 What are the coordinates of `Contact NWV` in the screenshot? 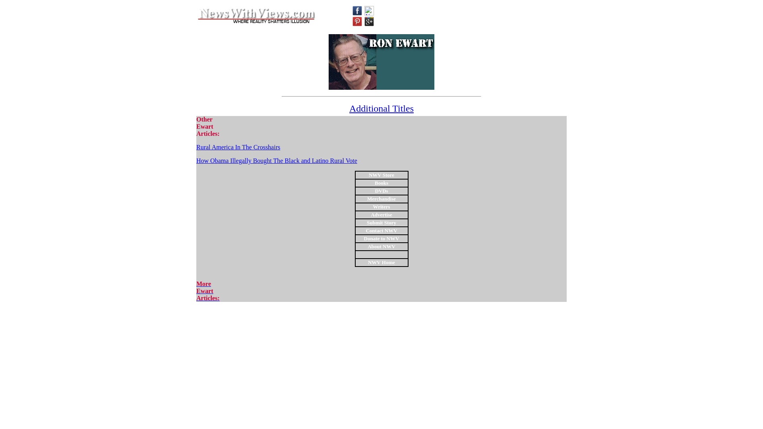 It's located at (207, 291).